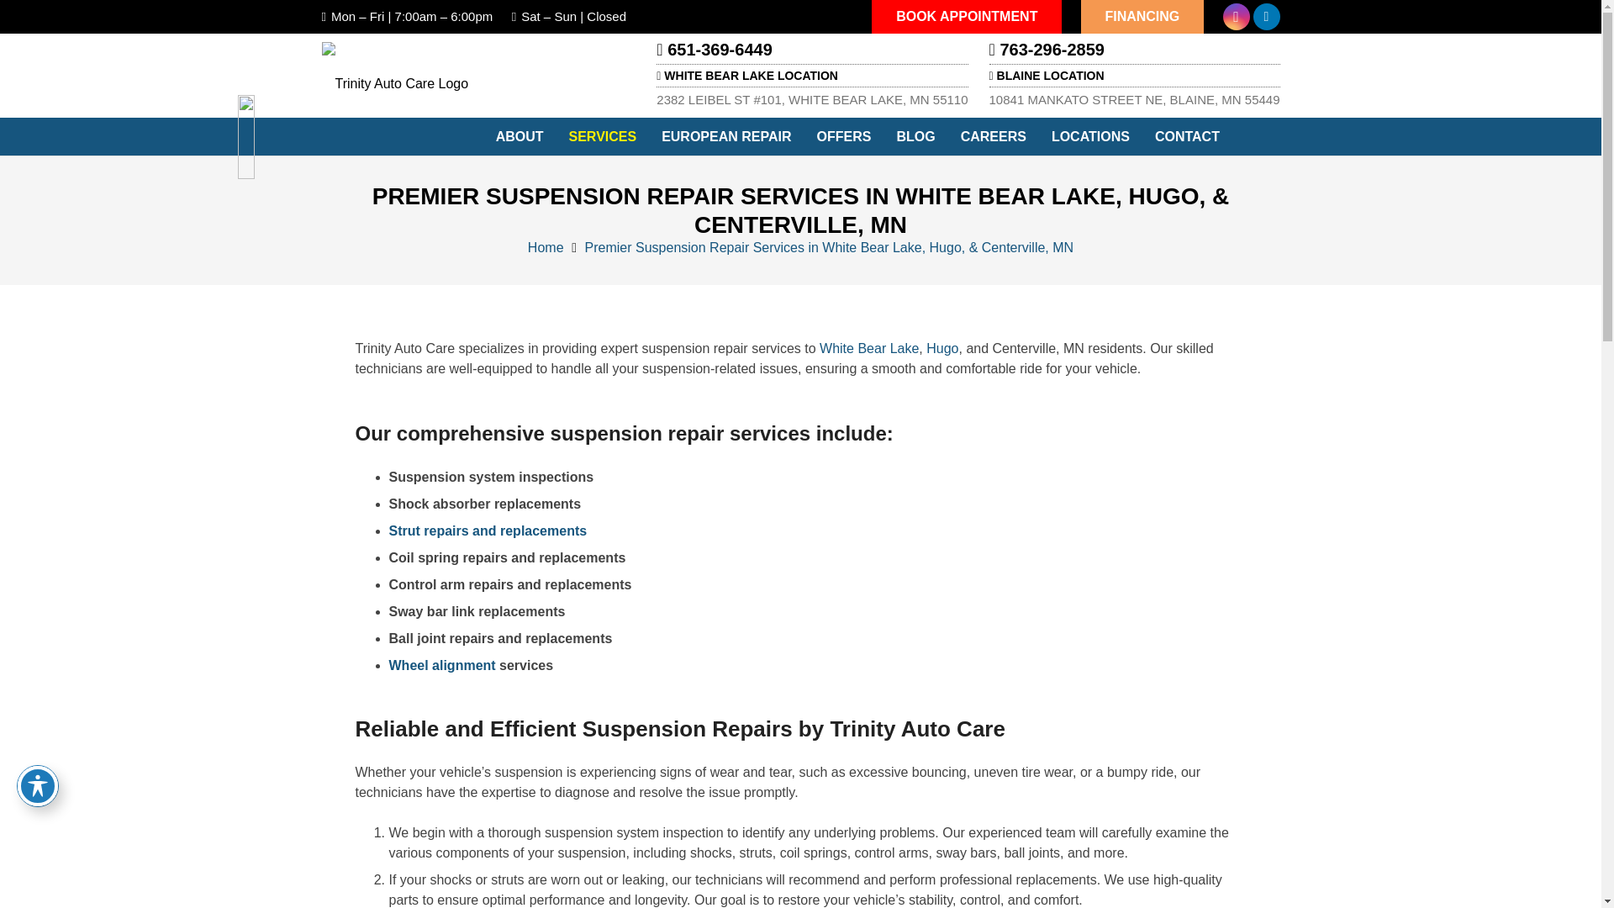 Image resolution: width=1614 pixels, height=908 pixels. Describe the element at coordinates (1134, 99) in the screenshot. I see `10841 MANKATO STREET NE, BLAINE, MN 55449` at that location.